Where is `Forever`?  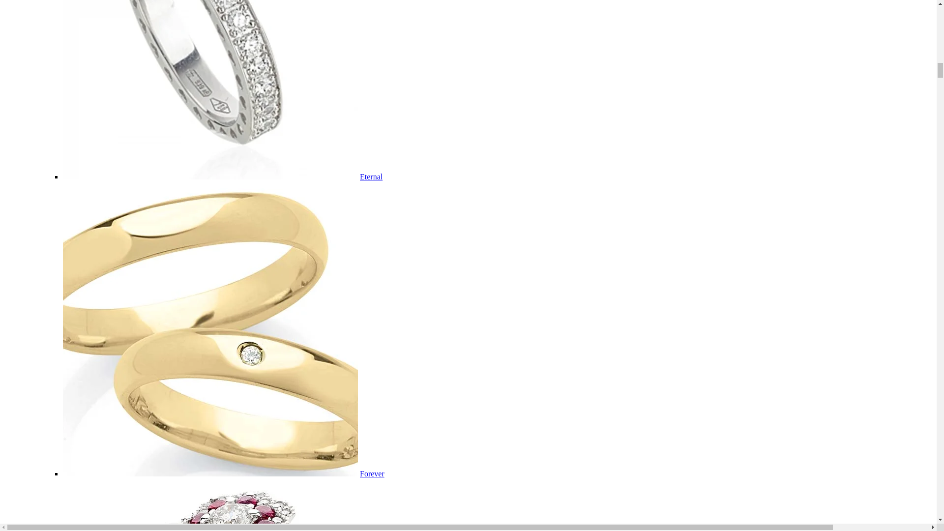 Forever is located at coordinates (372, 473).